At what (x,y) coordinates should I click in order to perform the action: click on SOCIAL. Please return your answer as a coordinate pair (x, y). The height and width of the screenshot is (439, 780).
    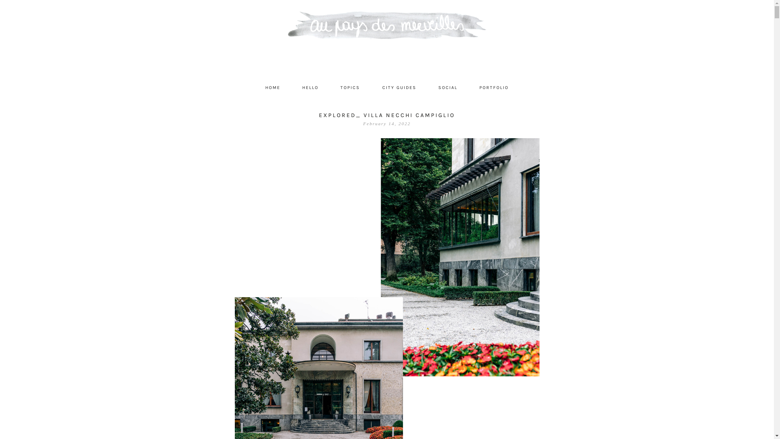
    Looking at the image, I should click on (448, 88).